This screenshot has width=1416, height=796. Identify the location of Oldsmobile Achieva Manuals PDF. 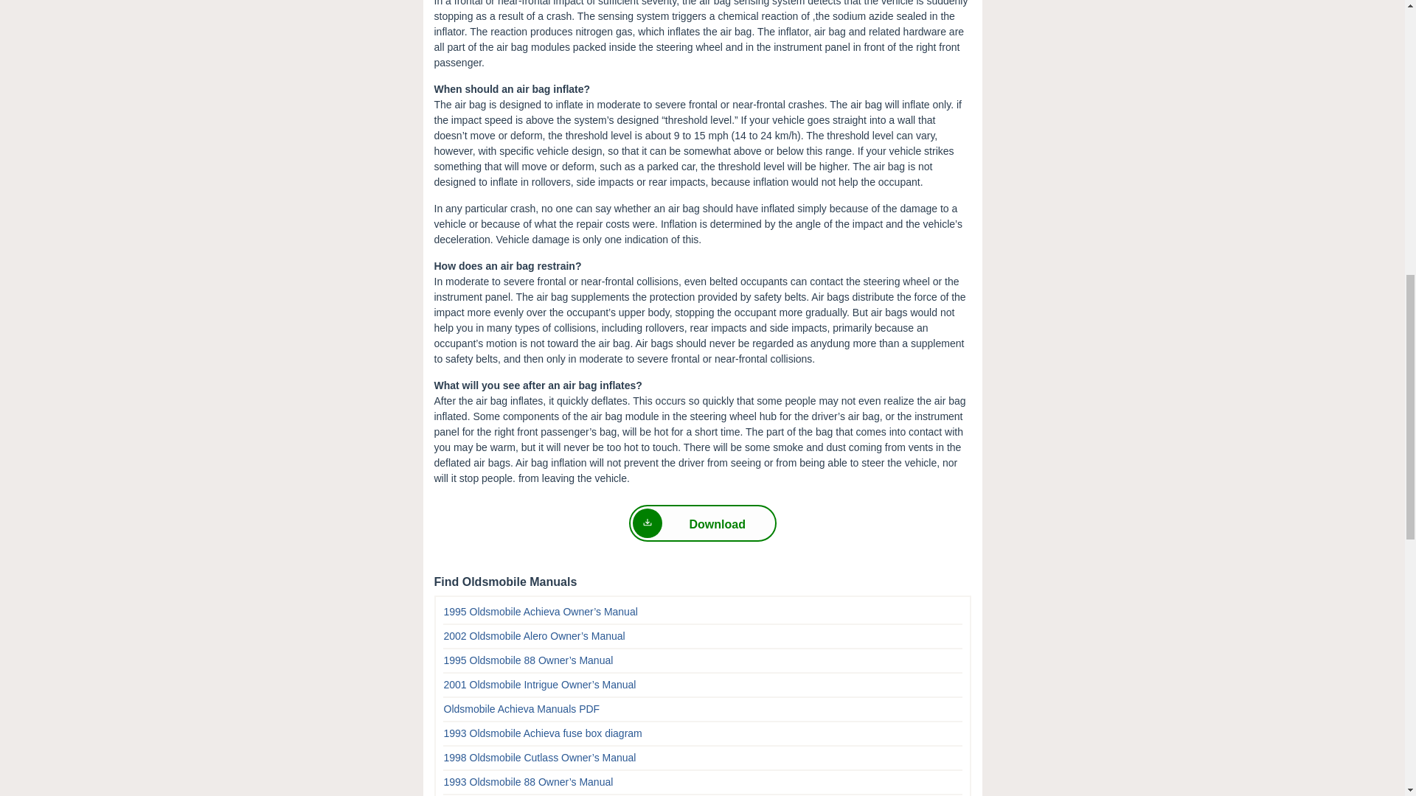
(522, 708).